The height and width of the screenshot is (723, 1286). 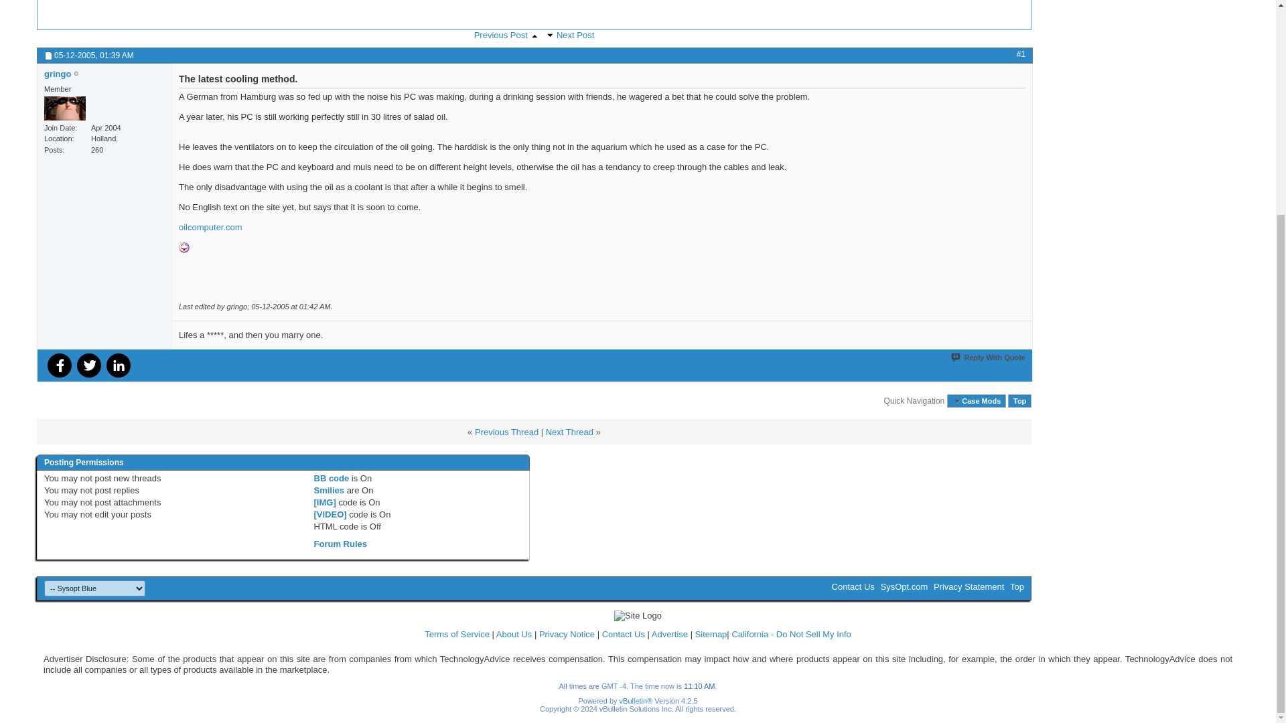 I want to click on Previous Post, so click(x=534, y=36).